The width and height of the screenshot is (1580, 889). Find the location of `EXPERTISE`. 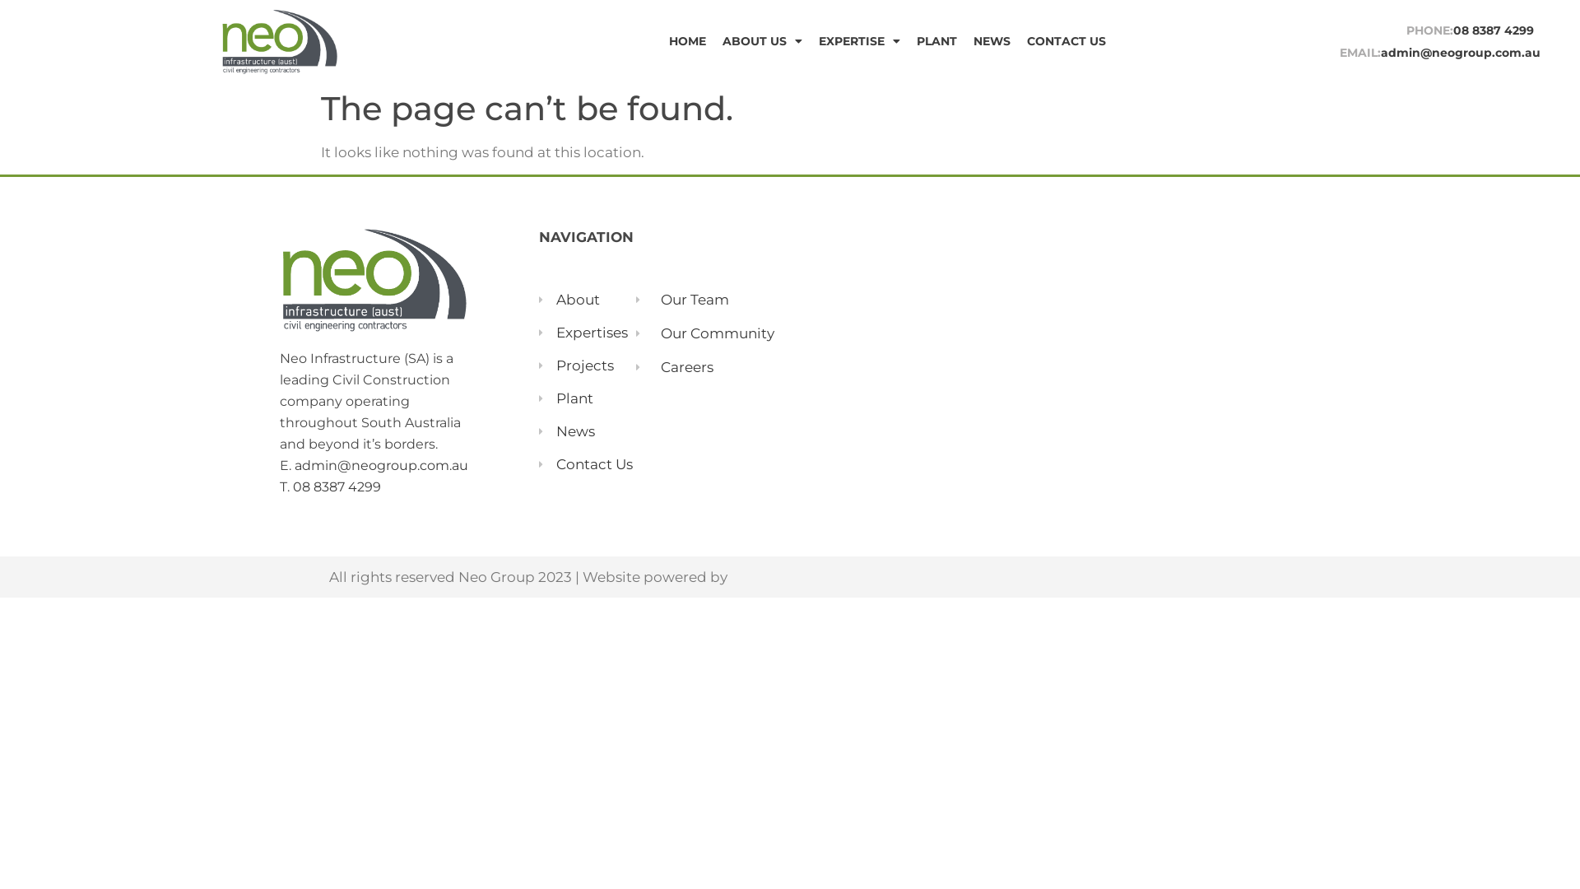

EXPERTISE is located at coordinates (859, 41).